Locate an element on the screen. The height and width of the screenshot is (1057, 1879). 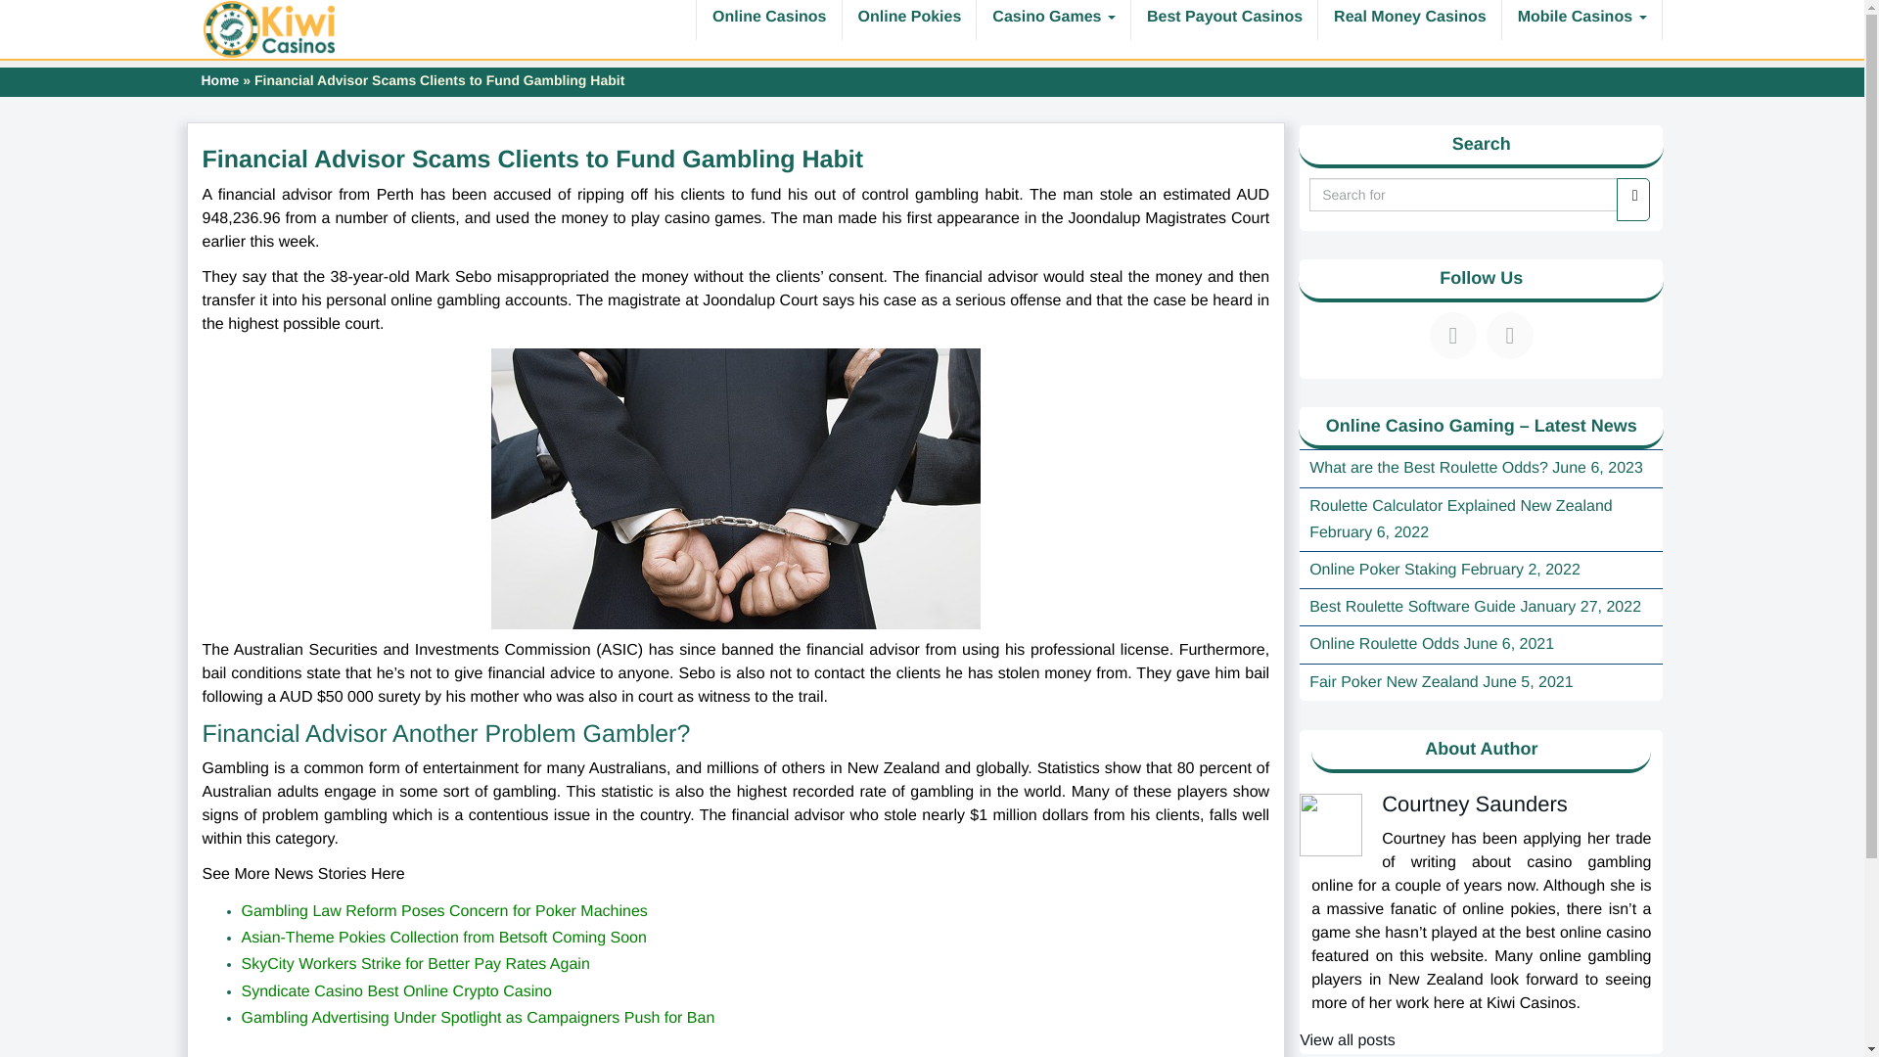
Home is located at coordinates (220, 80).